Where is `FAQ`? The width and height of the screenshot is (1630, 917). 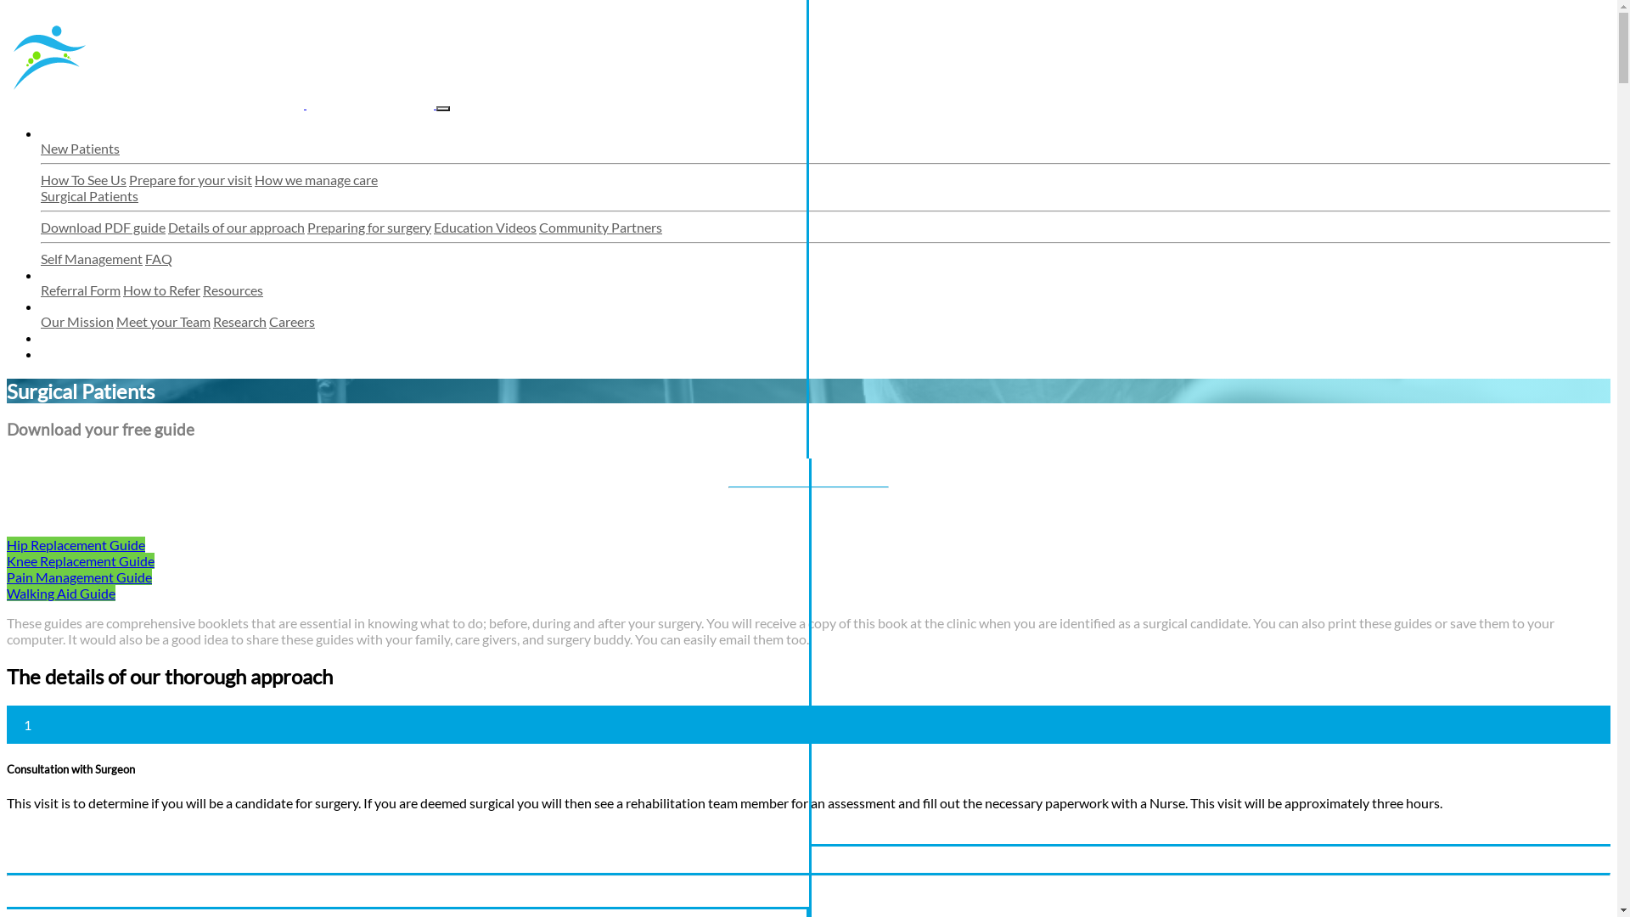
FAQ is located at coordinates (159, 258).